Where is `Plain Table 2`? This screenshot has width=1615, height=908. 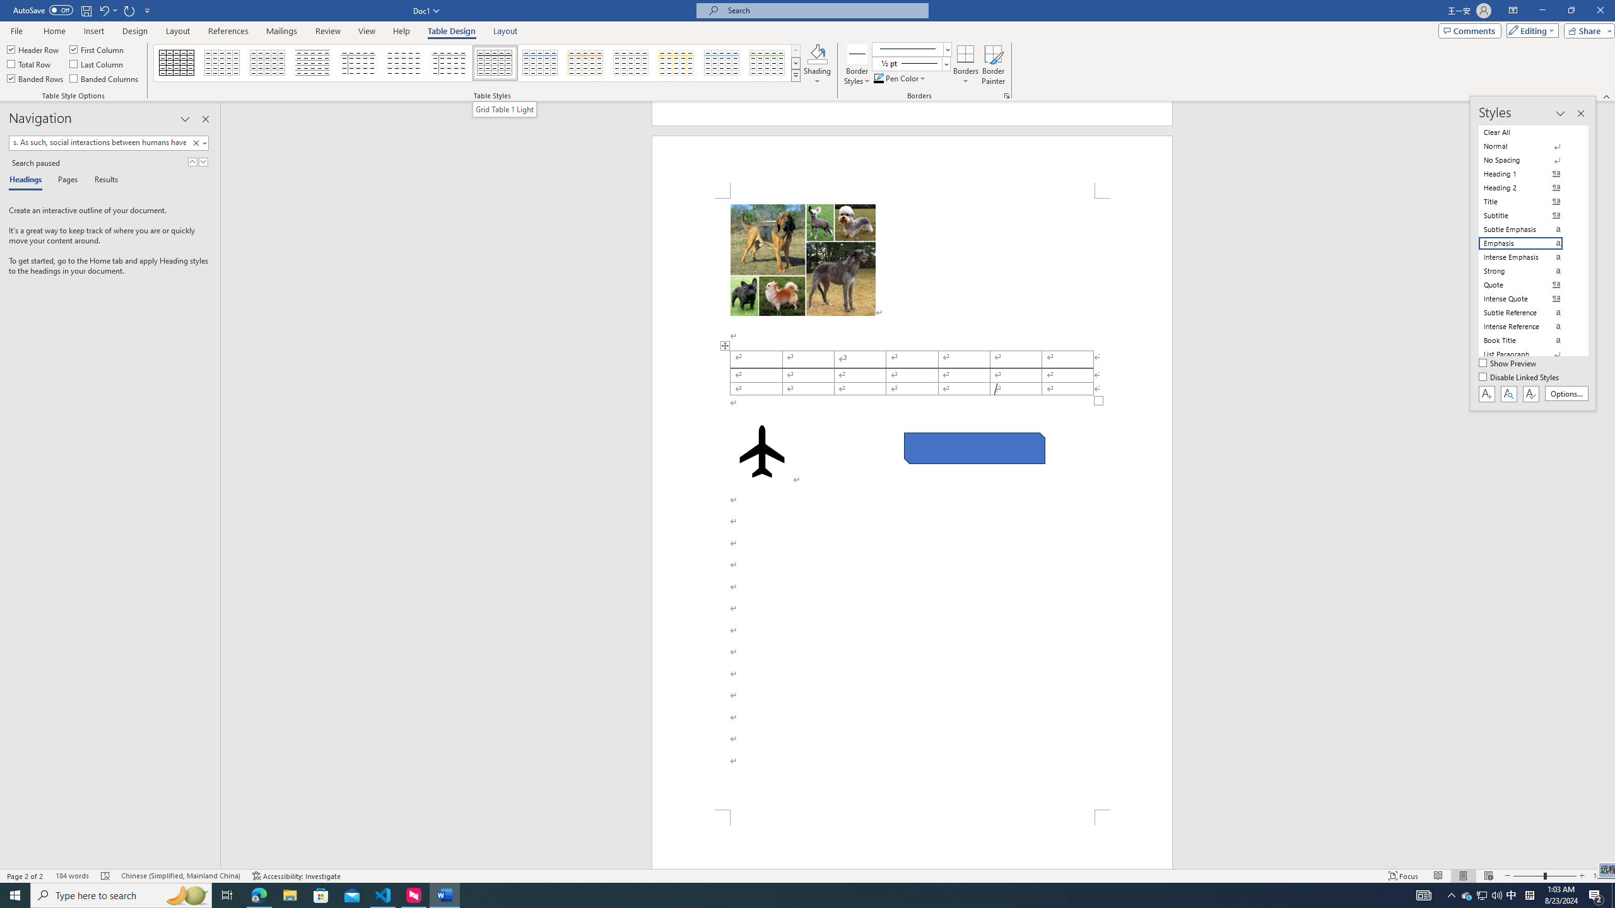 Plain Table 2 is located at coordinates (313, 63).